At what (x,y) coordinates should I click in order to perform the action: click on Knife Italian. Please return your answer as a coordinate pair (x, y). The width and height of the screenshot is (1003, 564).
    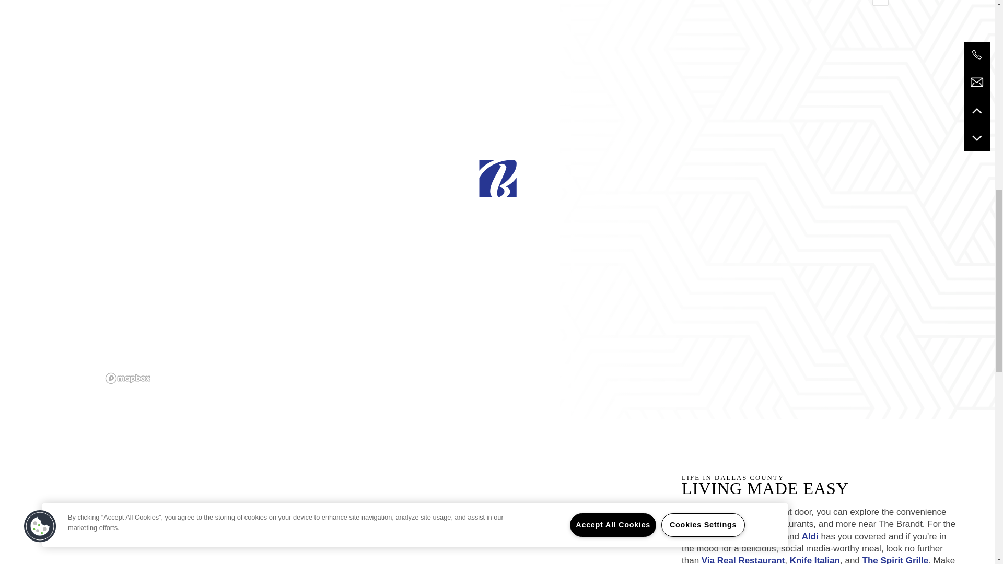
    Looking at the image, I should click on (815, 560).